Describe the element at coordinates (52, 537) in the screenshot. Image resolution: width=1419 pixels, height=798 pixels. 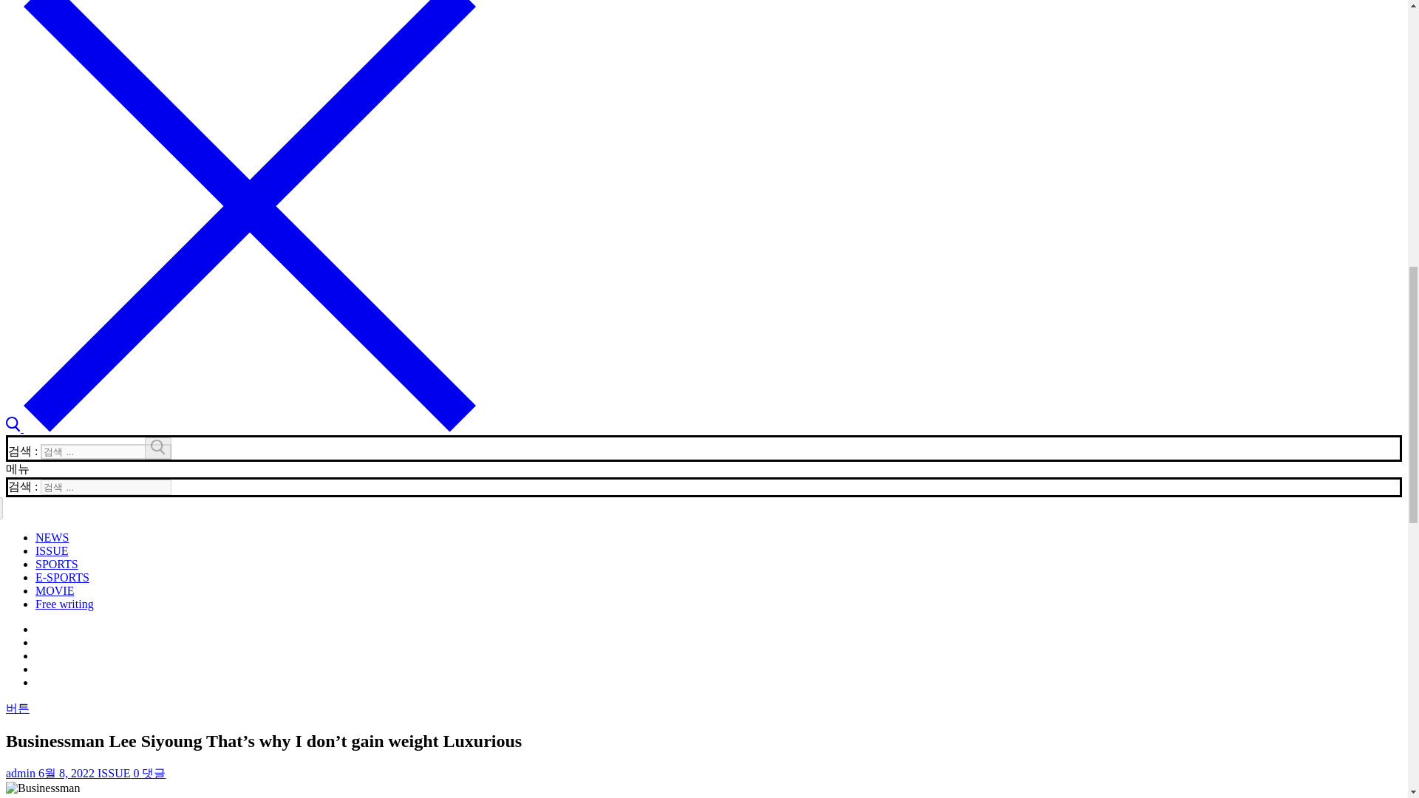
I see `NEWS` at that location.